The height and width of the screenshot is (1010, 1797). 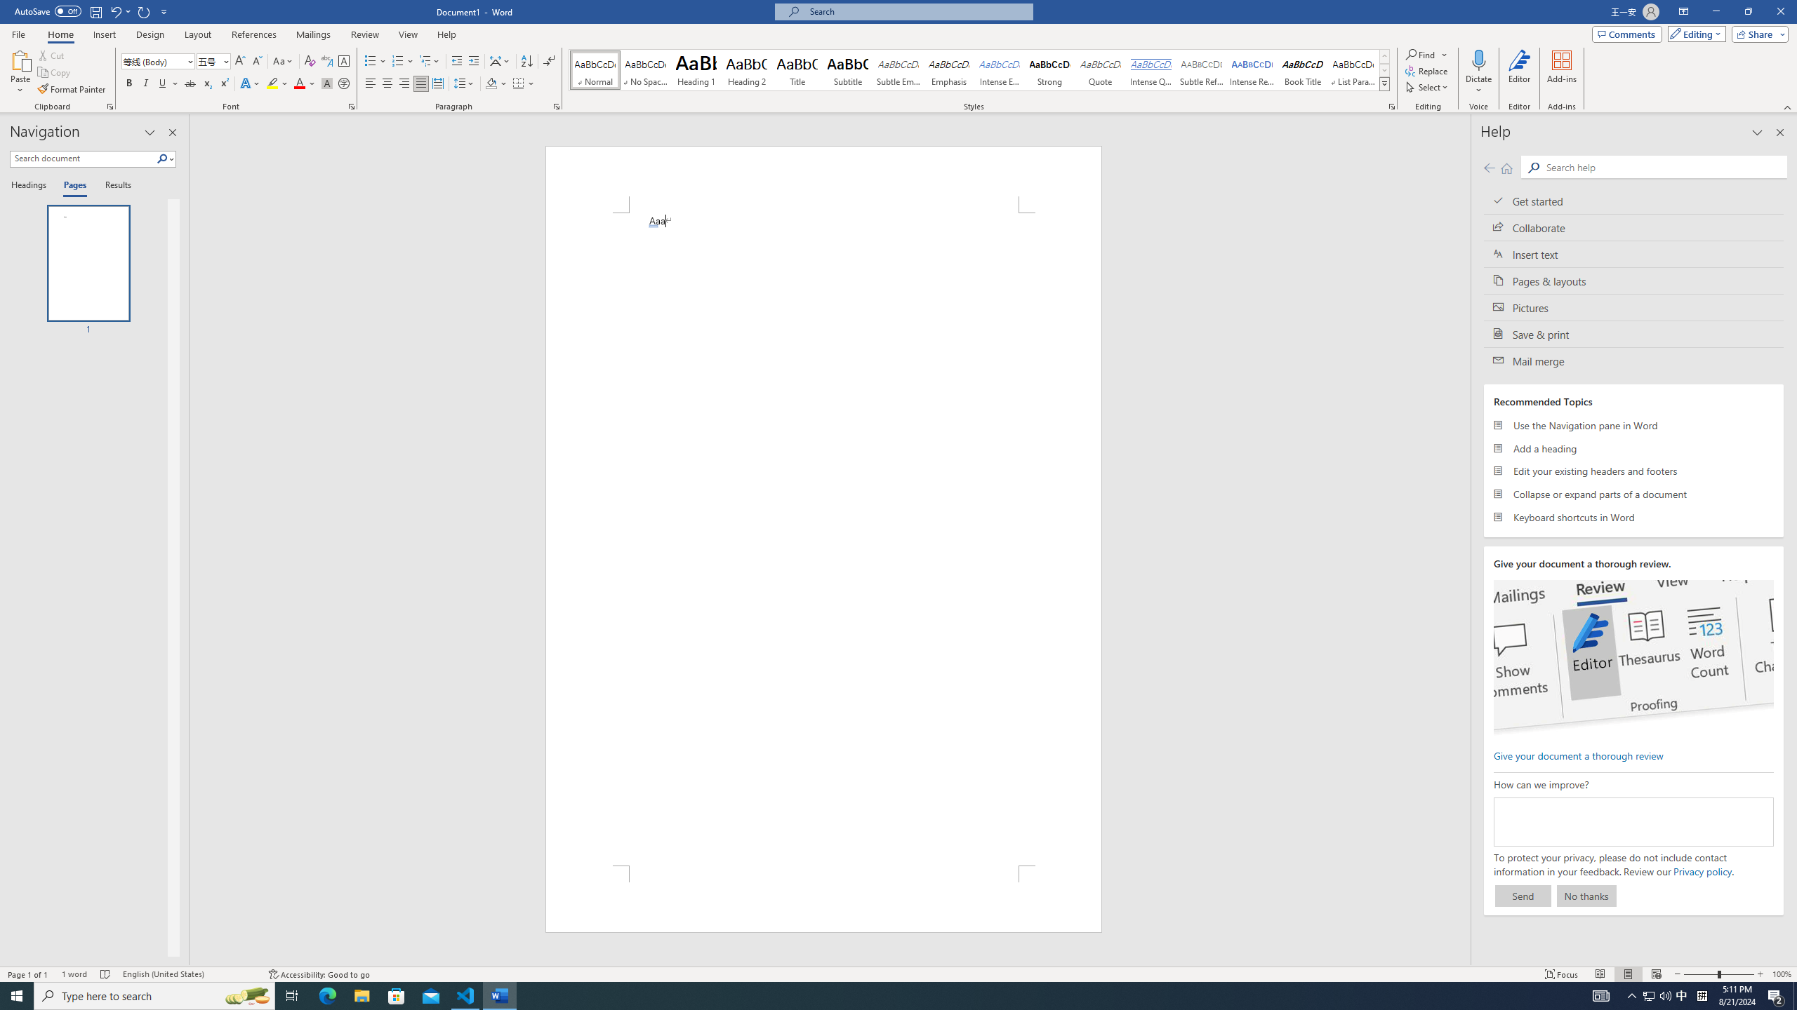 What do you see at coordinates (299, 84) in the screenshot?
I see `Font Color Red` at bounding box center [299, 84].